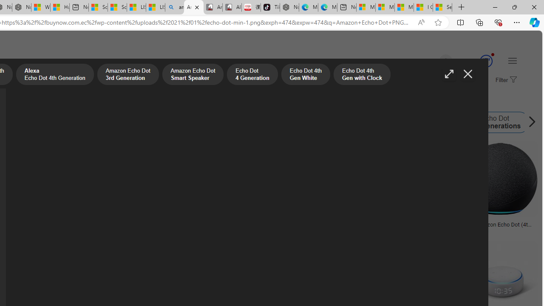  I want to click on pngkey.com, so click(231, 230).